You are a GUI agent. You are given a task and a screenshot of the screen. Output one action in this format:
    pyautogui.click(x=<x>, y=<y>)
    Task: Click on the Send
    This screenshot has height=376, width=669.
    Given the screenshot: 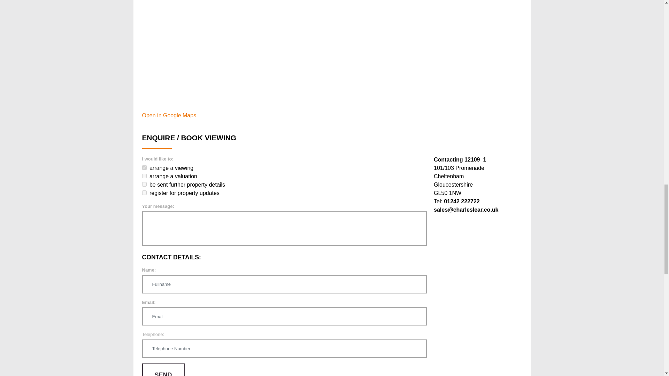 What is the action you would take?
    pyautogui.click(x=163, y=370)
    